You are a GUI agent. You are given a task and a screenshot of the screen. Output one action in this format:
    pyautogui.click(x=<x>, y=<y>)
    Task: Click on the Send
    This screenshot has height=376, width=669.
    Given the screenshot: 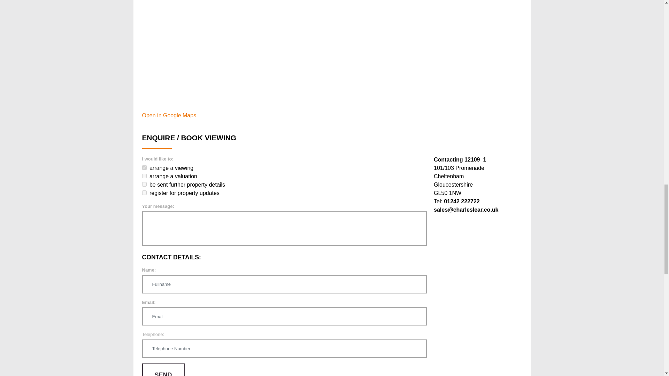 What is the action you would take?
    pyautogui.click(x=163, y=370)
    